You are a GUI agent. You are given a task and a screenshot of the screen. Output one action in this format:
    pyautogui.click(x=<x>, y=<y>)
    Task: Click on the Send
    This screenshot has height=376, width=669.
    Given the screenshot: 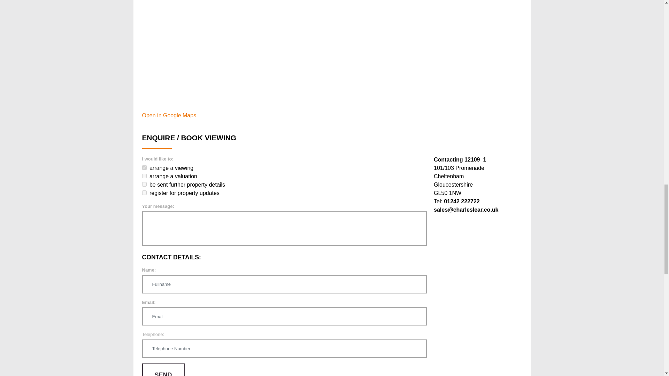 What is the action you would take?
    pyautogui.click(x=163, y=370)
    